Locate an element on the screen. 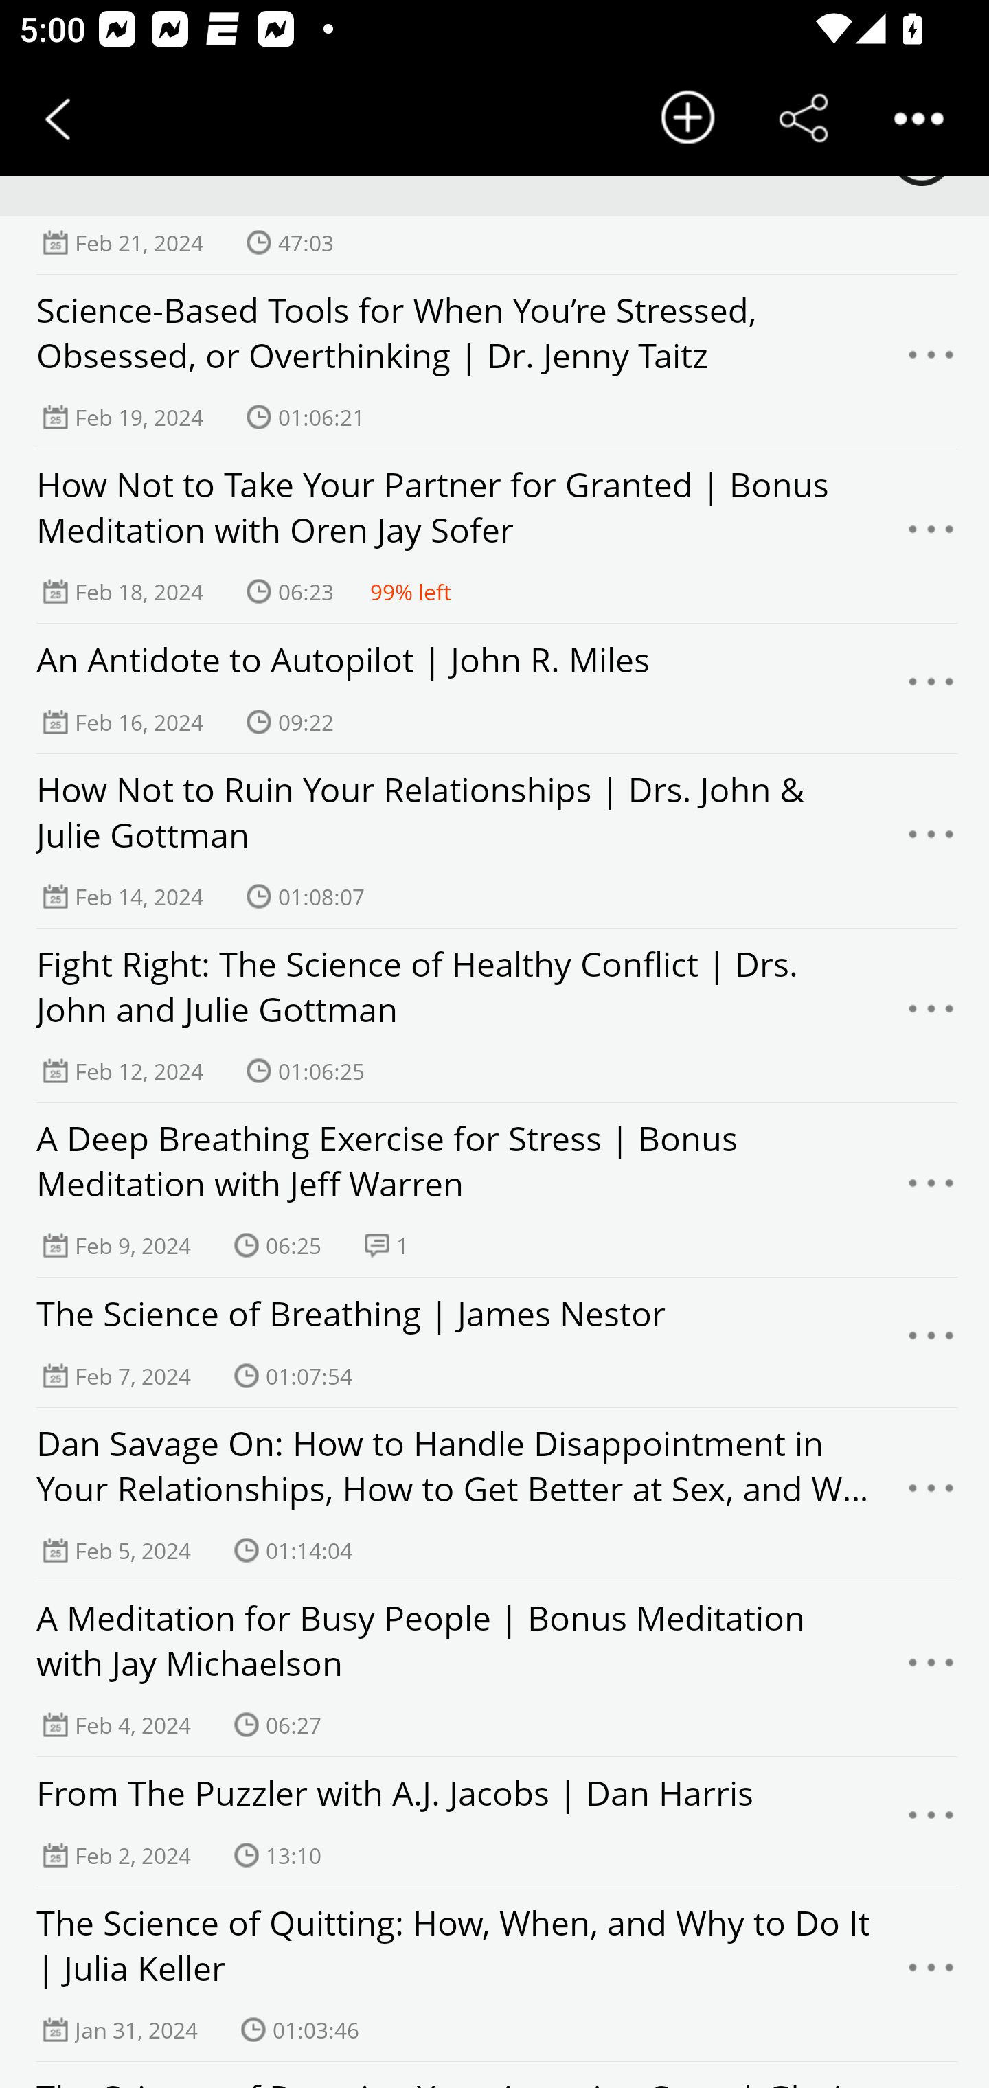 The width and height of the screenshot is (989, 2088). Menu is located at coordinates (931, 1015).